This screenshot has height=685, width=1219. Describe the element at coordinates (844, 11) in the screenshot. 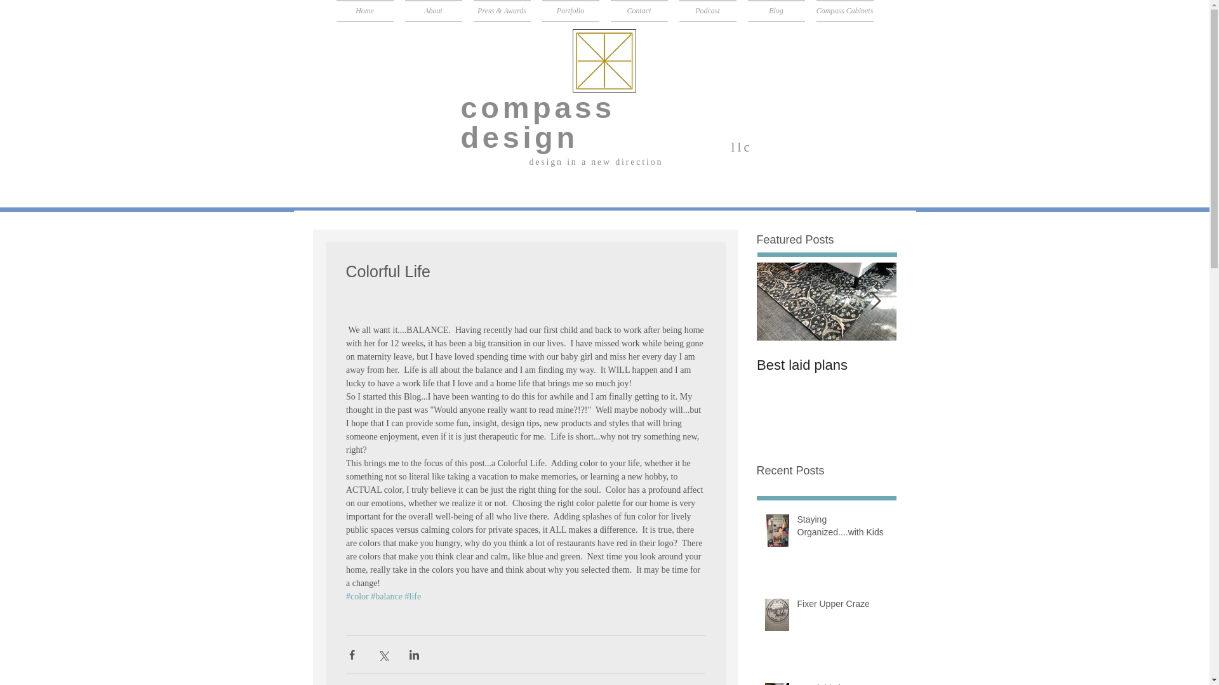

I see `Compass Cabinets` at that location.